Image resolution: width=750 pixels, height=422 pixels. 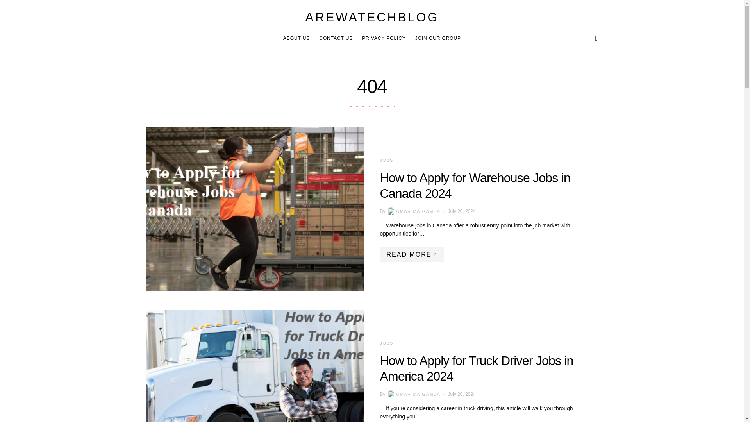 I want to click on AREWATECHBLOG, so click(x=372, y=17).